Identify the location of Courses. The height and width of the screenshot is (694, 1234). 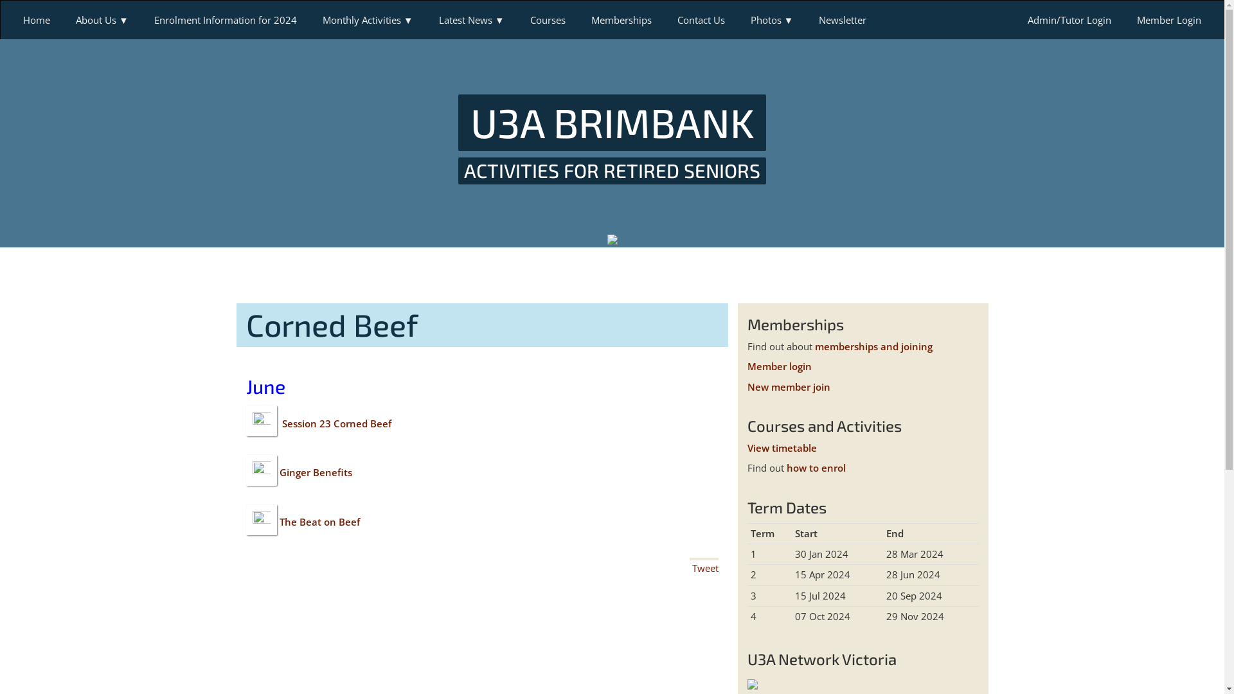
(548, 20).